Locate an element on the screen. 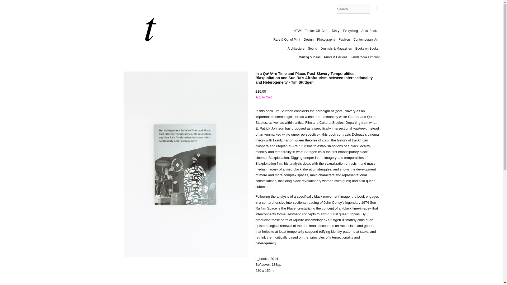 This screenshot has height=285, width=507. Sound is located at coordinates (312, 48).